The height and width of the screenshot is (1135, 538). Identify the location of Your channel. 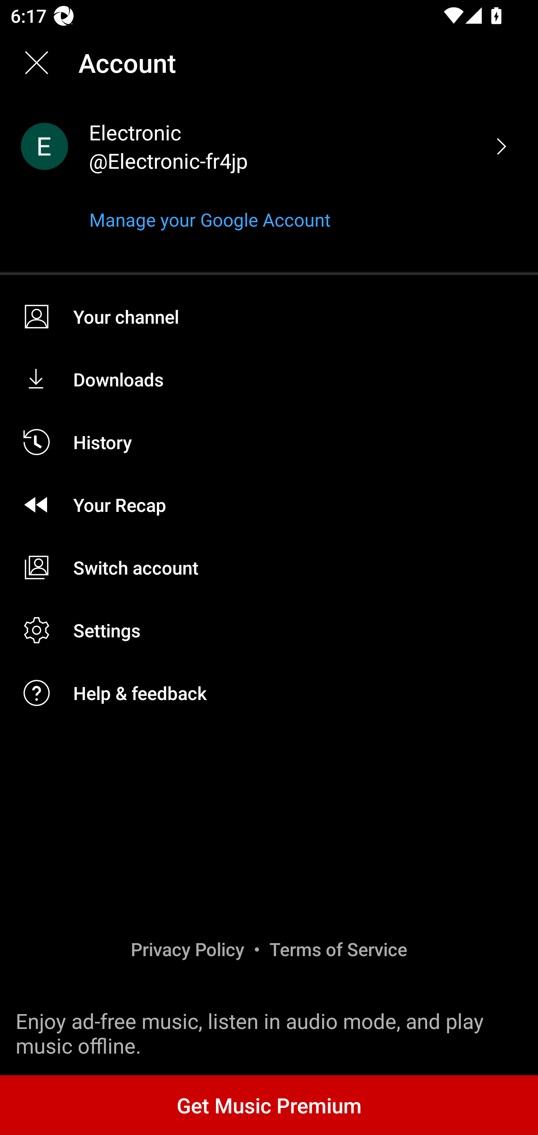
(269, 317).